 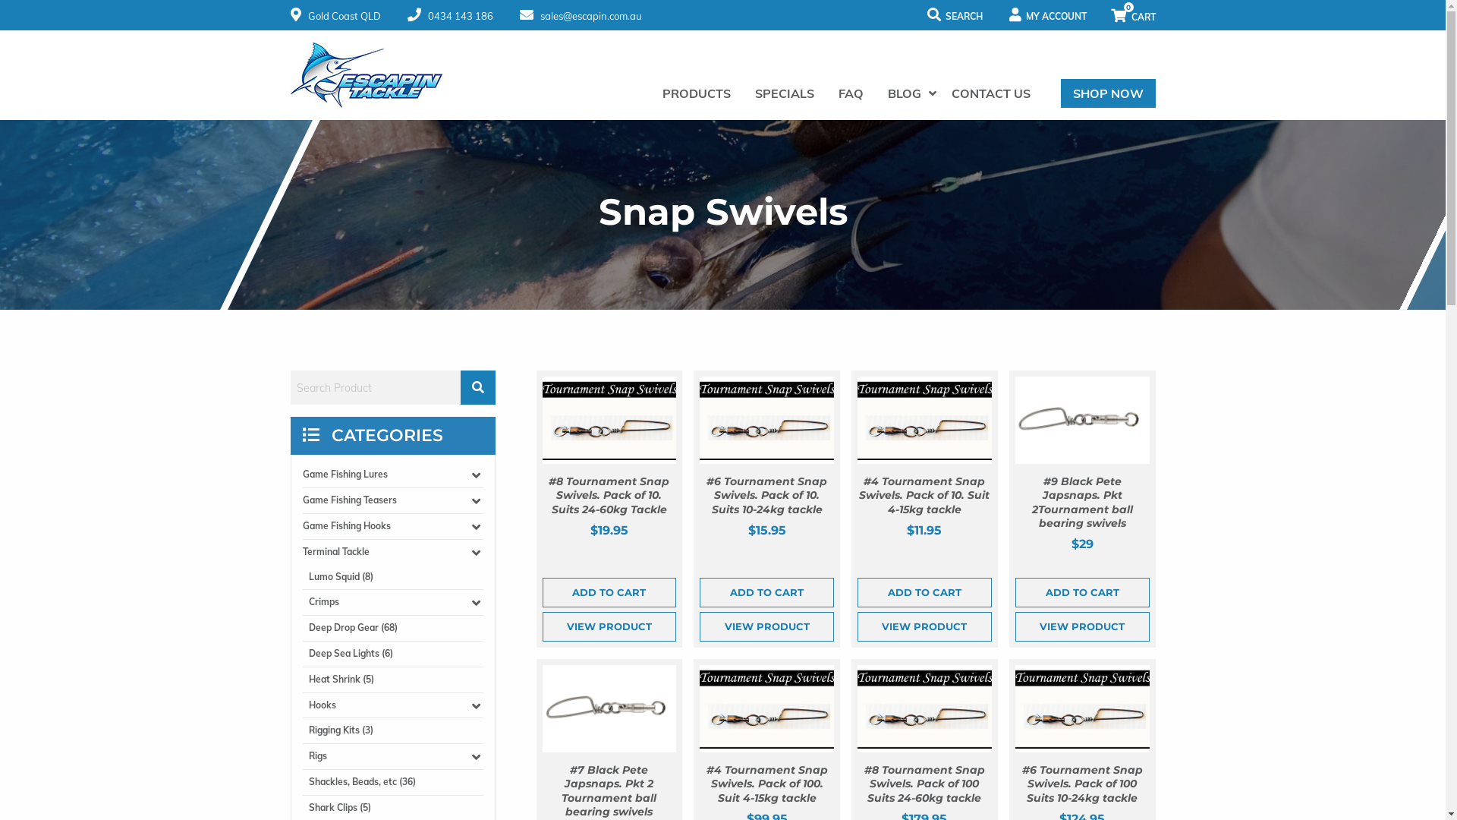 What do you see at coordinates (1048, 15) in the screenshot?
I see `MY ACCOUNT` at bounding box center [1048, 15].